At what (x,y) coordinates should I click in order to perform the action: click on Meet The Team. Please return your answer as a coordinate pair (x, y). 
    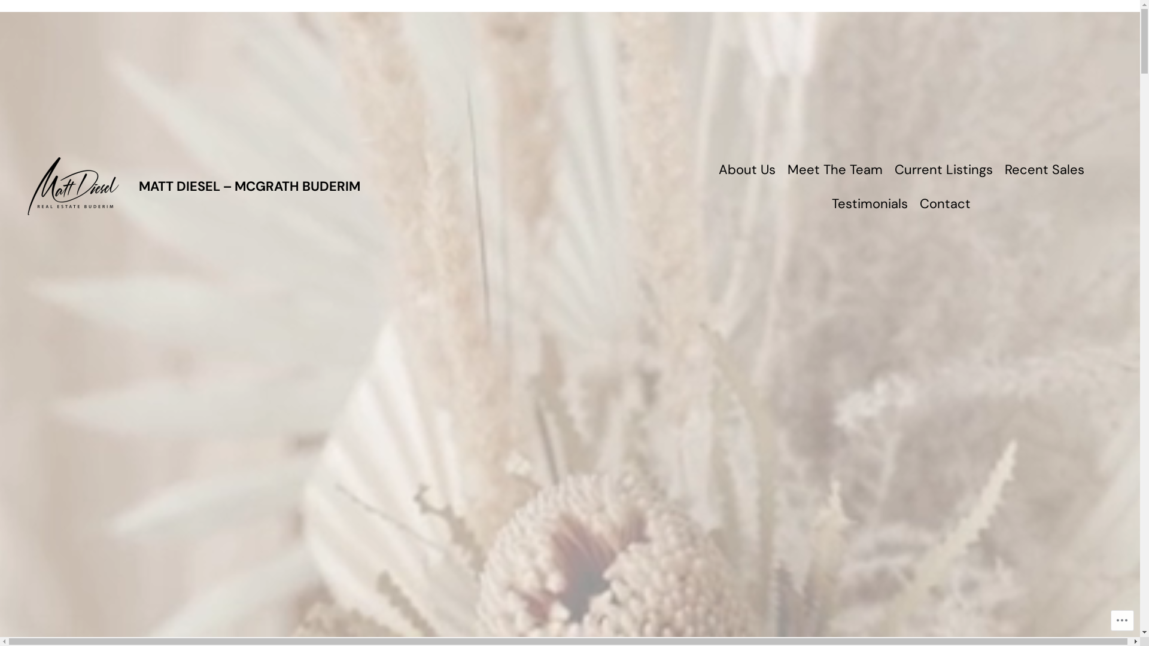
    Looking at the image, I should click on (835, 170).